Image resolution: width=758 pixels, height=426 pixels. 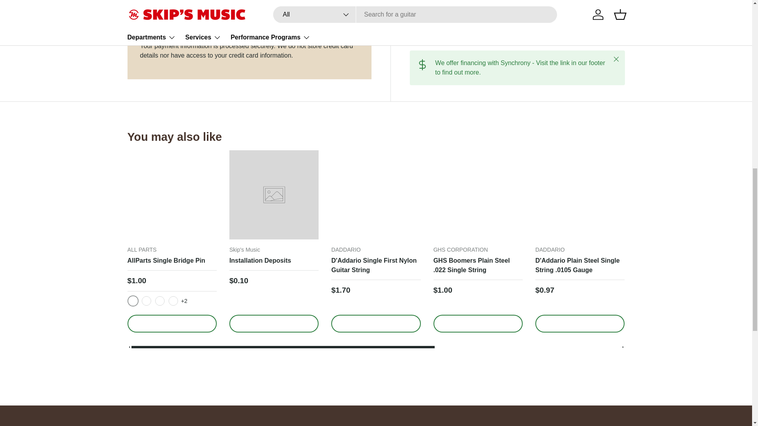 I want to click on WHITE BLACK DOT, so click(x=173, y=301).